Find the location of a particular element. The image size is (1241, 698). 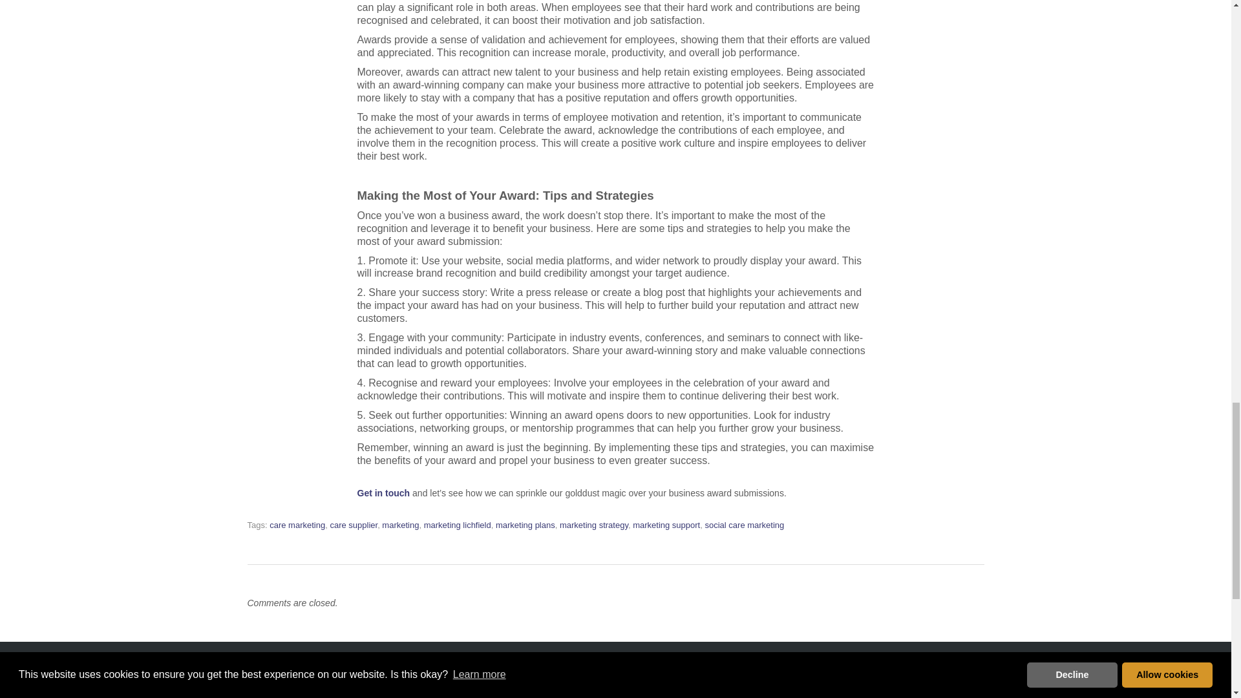

Get in touch is located at coordinates (383, 492).